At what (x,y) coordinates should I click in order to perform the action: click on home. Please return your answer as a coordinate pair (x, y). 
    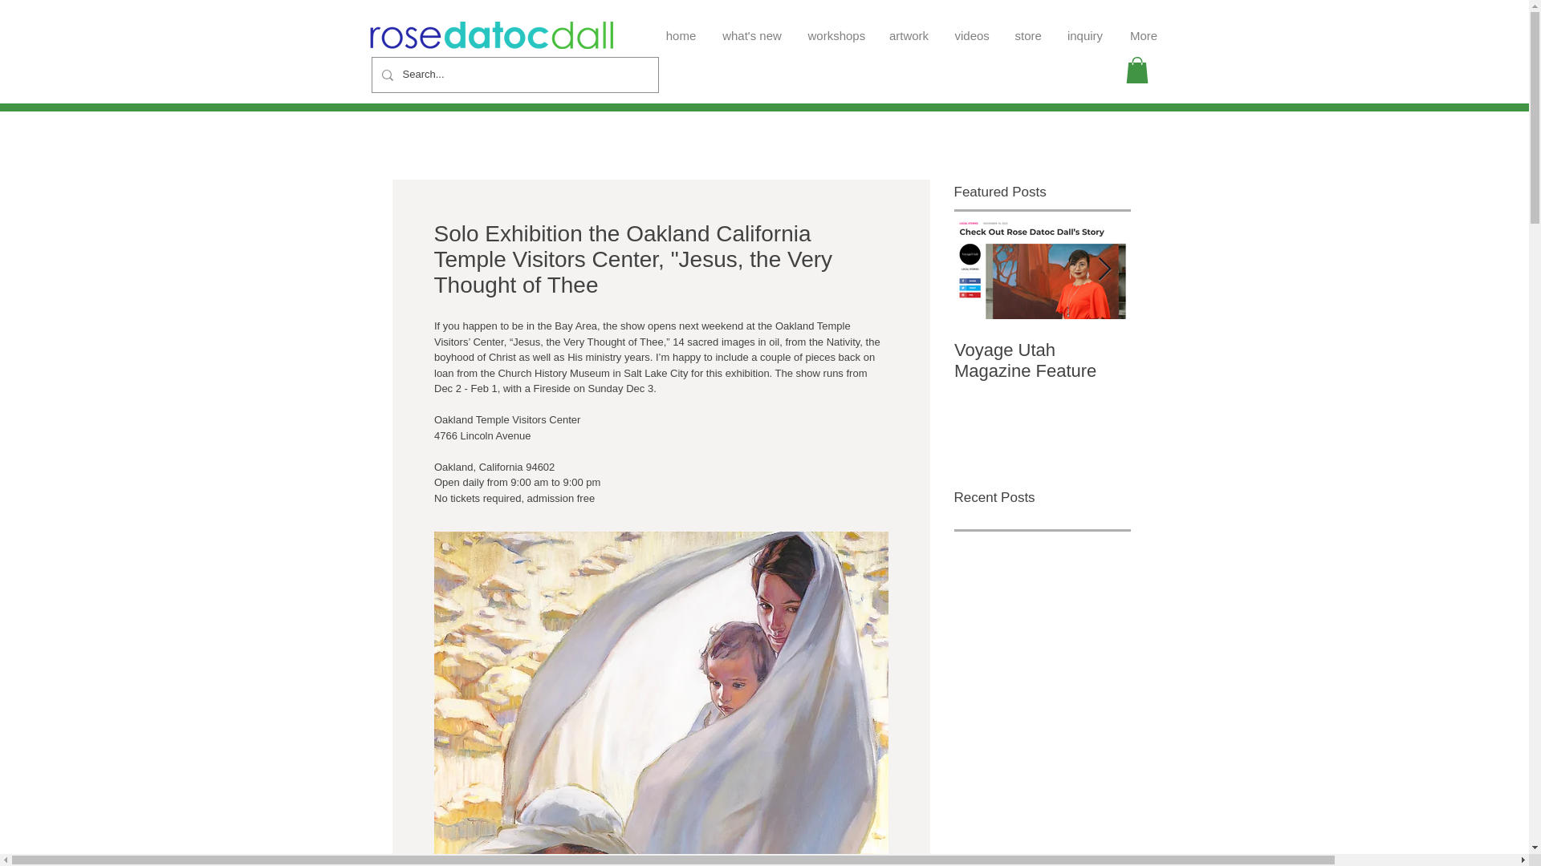
    Looking at the image, I should click on (681, 28).